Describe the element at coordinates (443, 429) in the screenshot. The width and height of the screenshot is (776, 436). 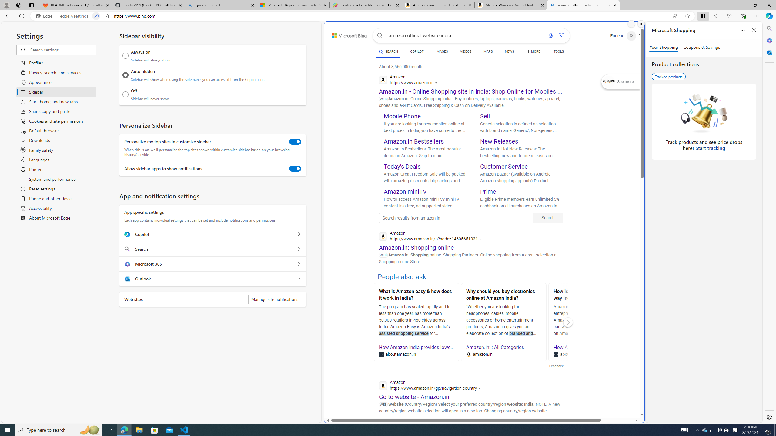
I see `Amazon` at that location.